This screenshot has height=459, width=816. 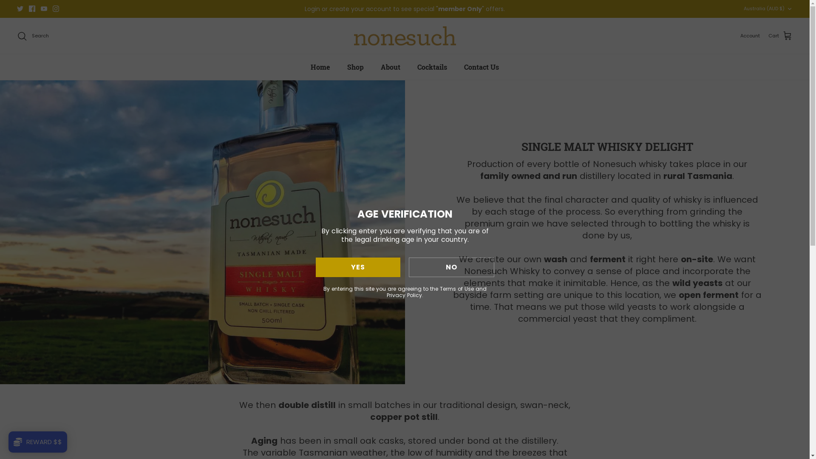 I want to click on Search, so click(x=33, y=36).